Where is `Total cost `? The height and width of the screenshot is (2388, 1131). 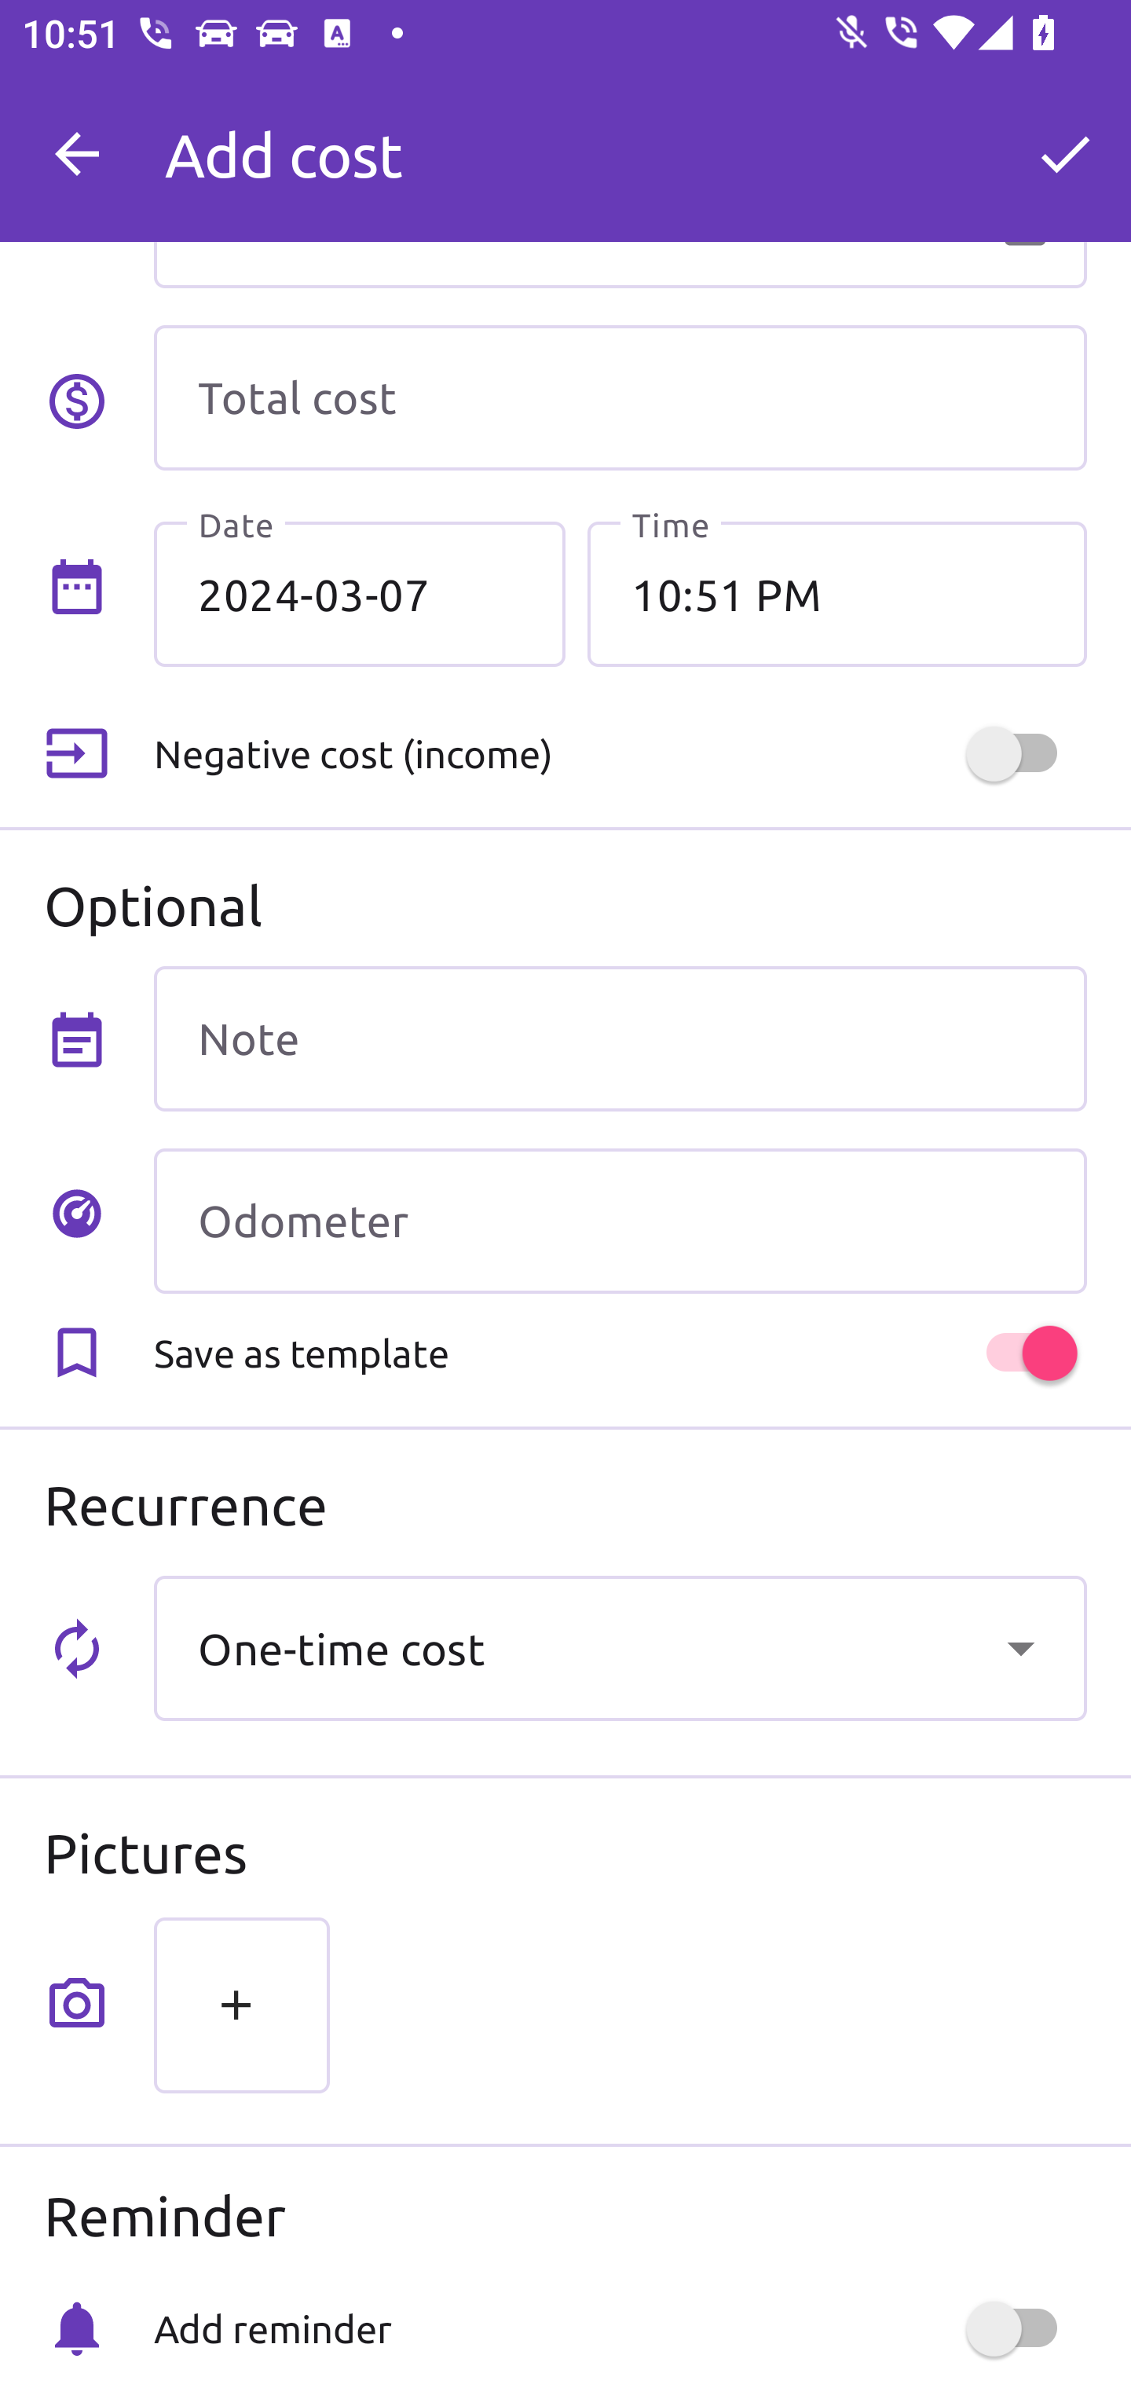 Total cost  is located at coordinates (620, 397).